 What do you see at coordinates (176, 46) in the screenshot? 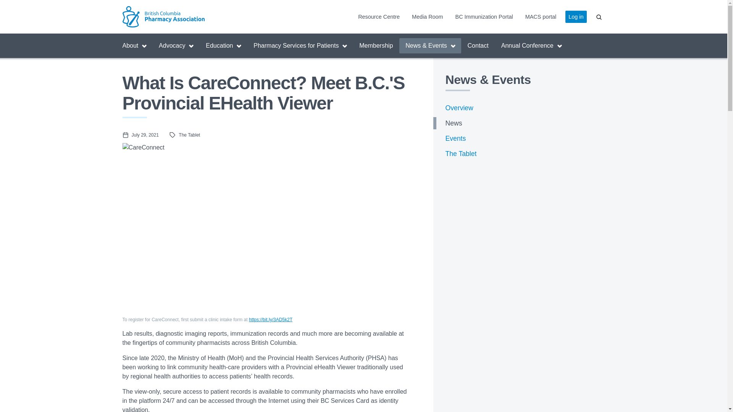
I see `Advocacy` at bounding box center [176, 46].